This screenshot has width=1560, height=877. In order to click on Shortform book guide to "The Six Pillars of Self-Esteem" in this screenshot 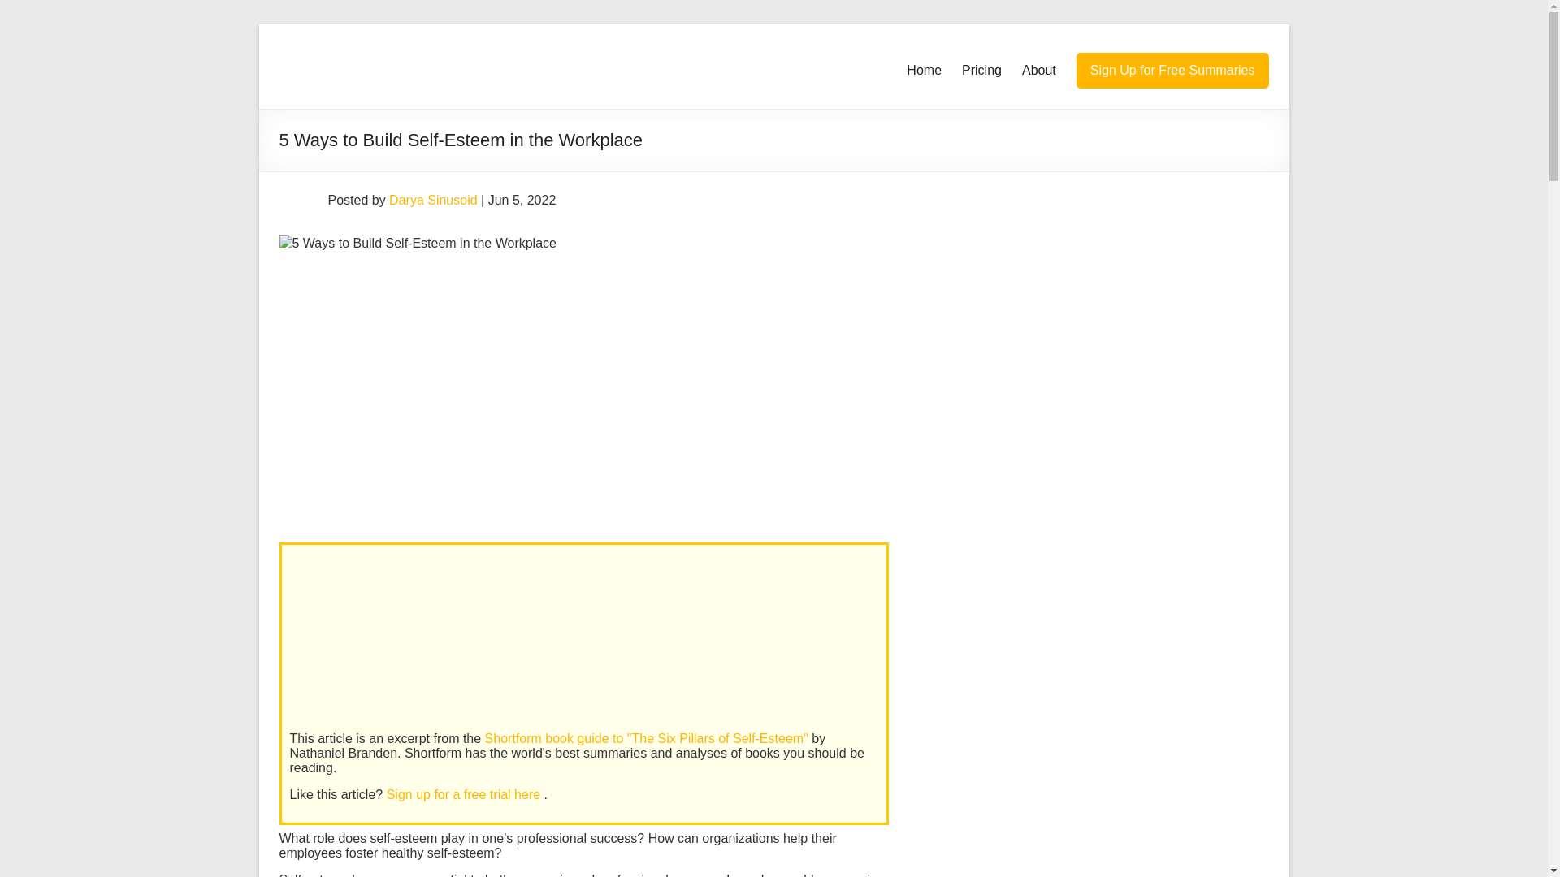, I will do `click(648, 738)`.